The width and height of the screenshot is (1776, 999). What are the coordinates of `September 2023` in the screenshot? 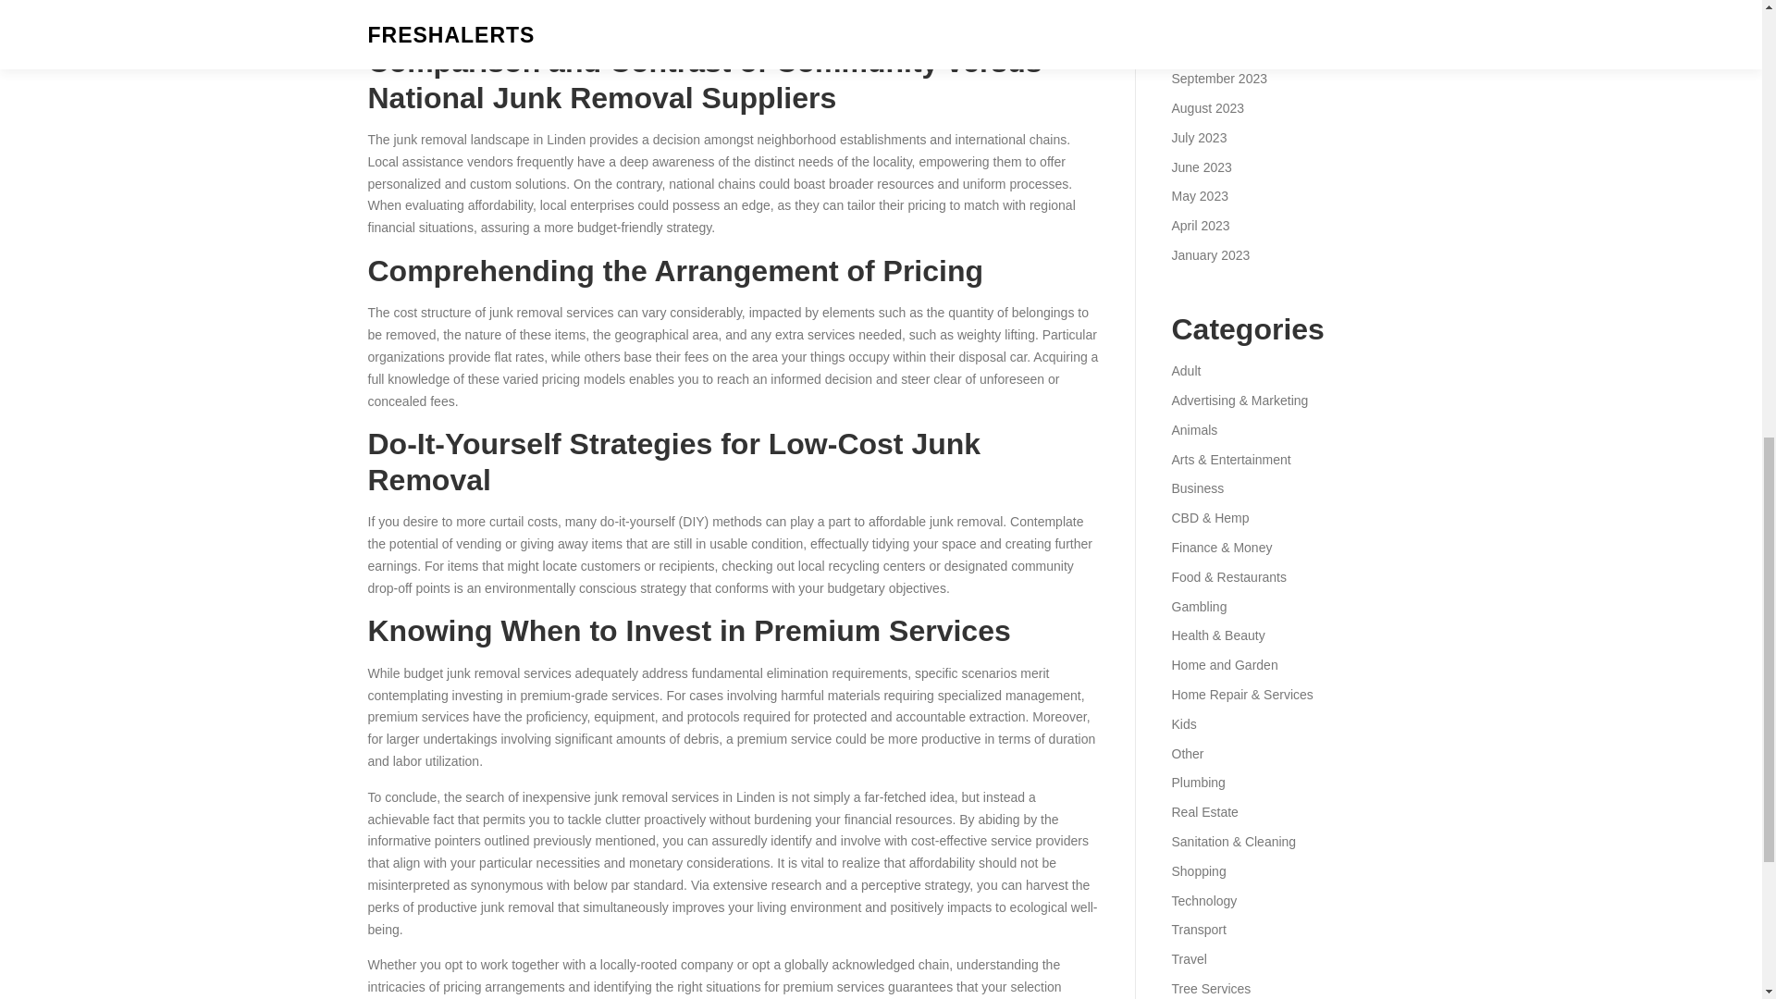 It's located at (1219, 78).